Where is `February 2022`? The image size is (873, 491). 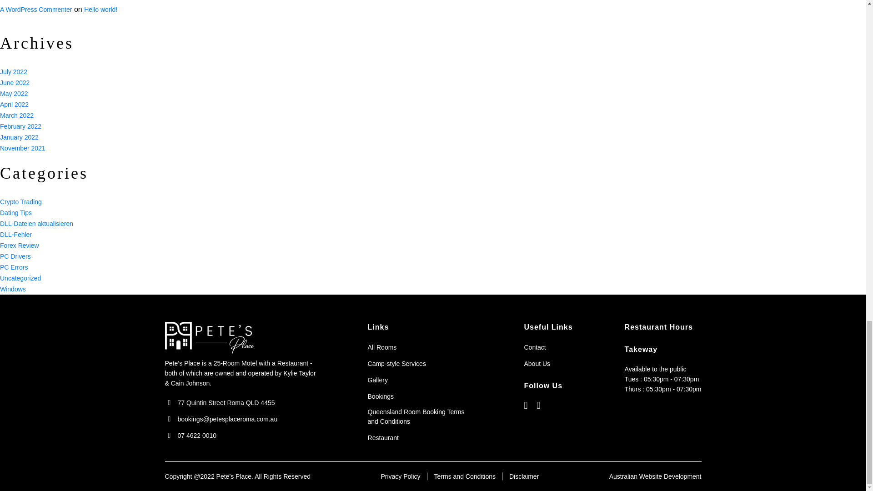 February 2022 is located at coordinates (20, 126).